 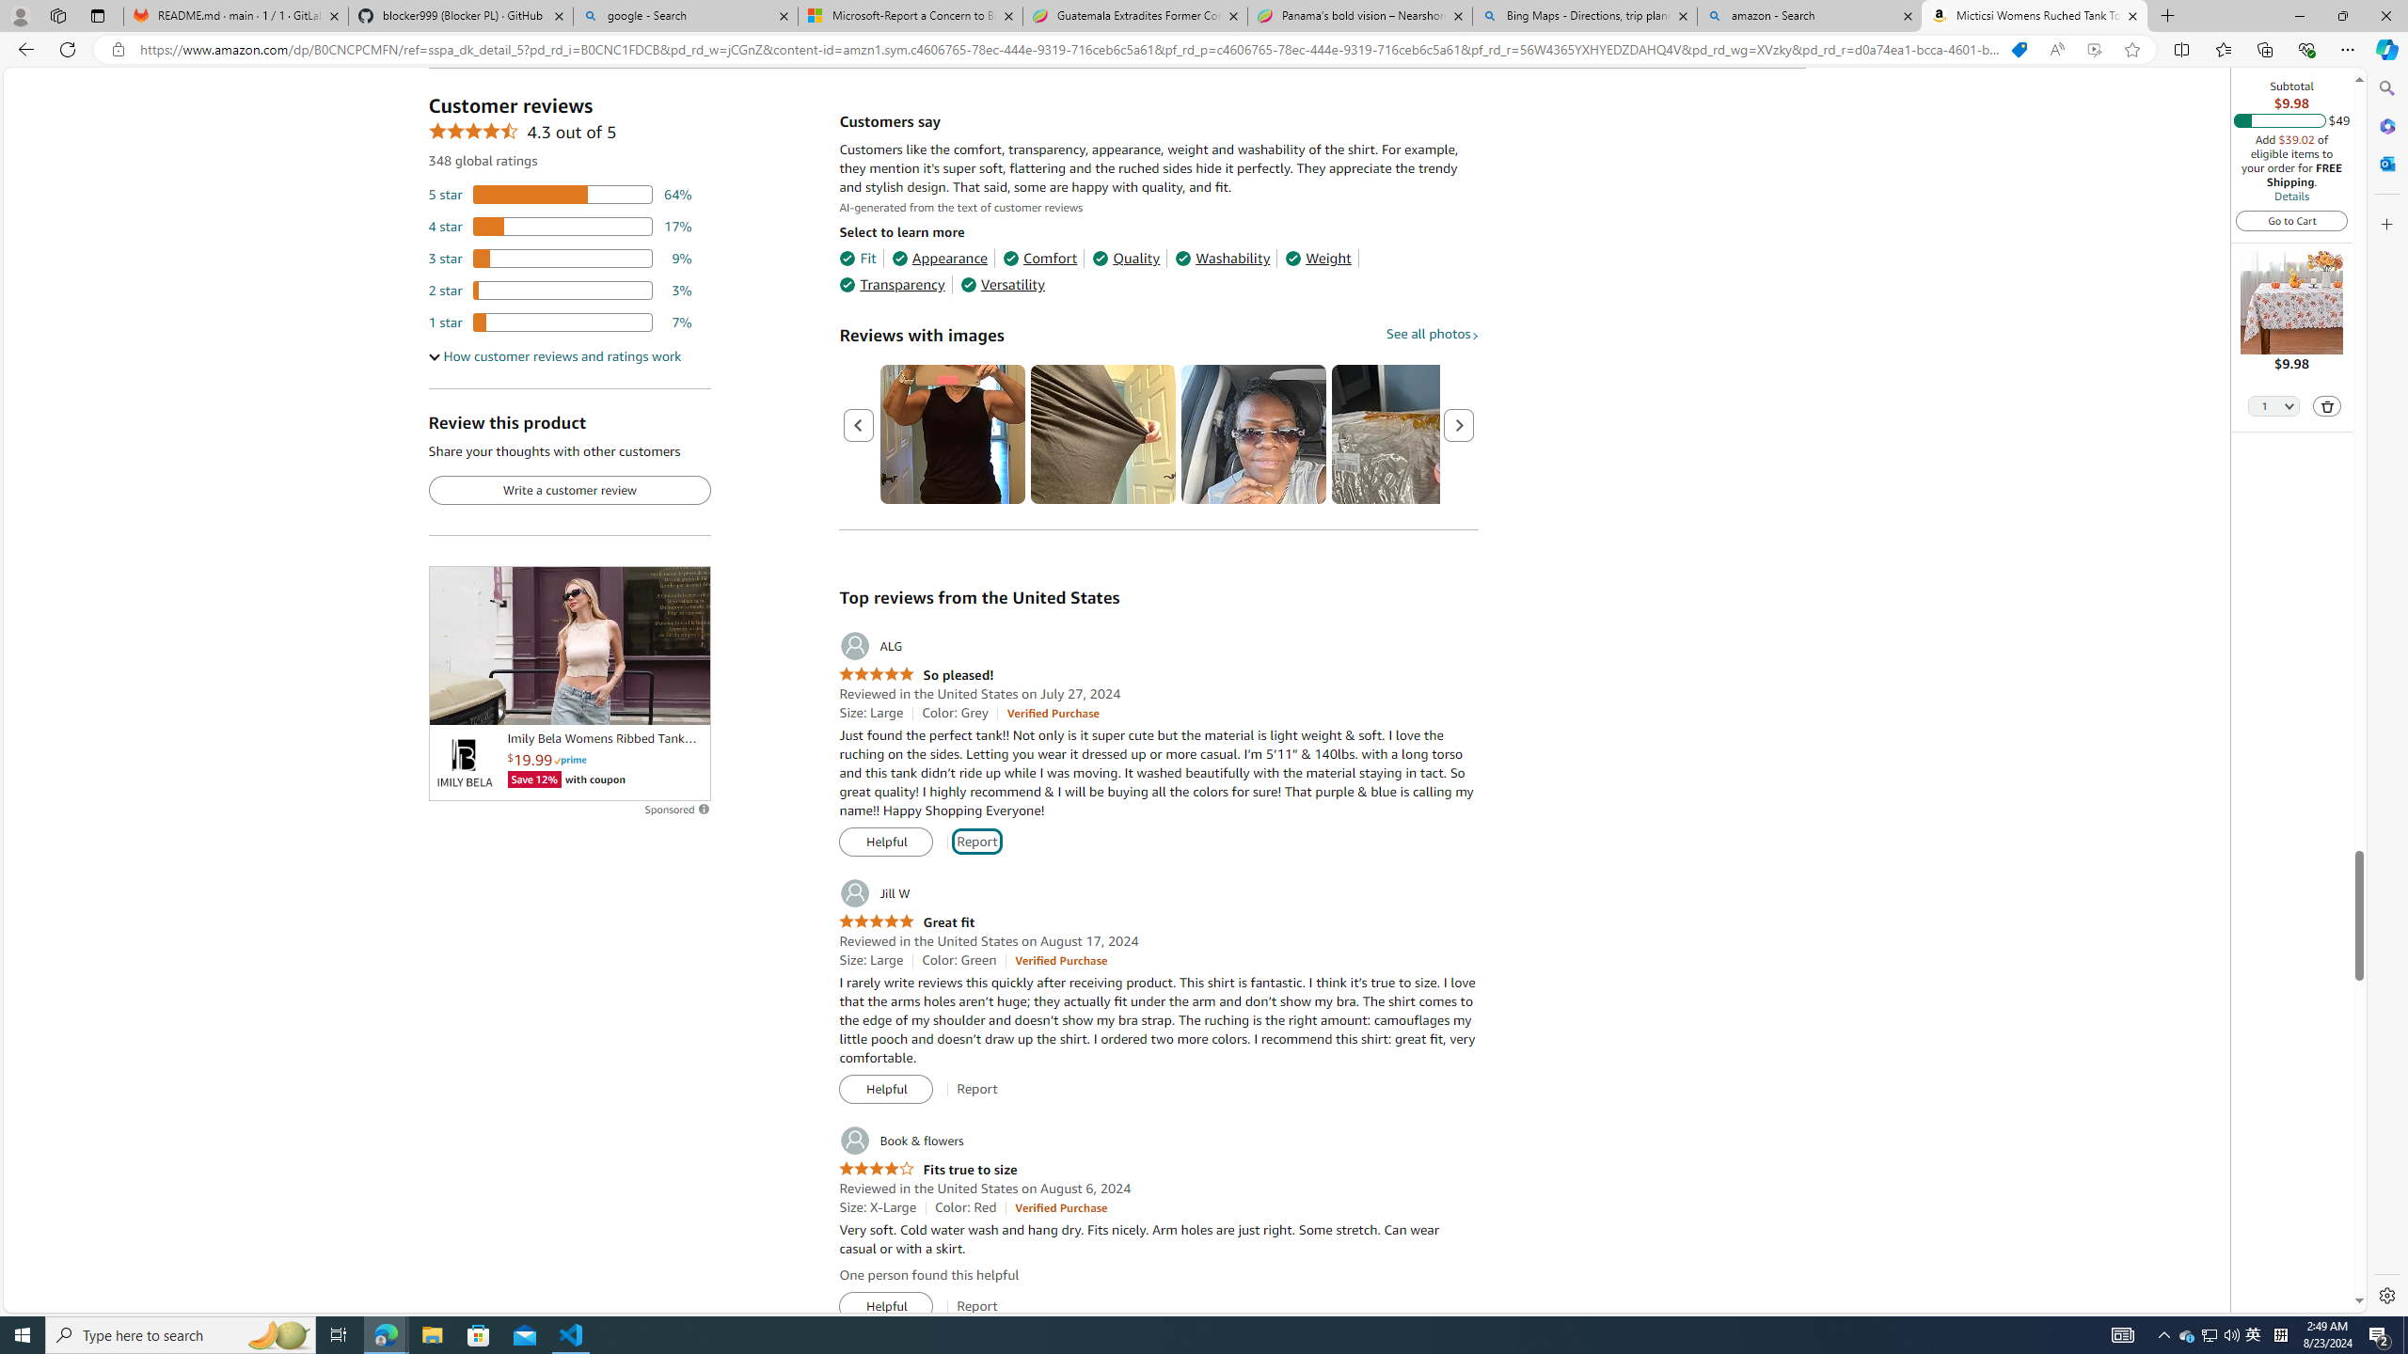 What do you see at coordinates (561, 323) in the screenshot?
I see `7 percent of reviews have 1 stars` at bounding box center [561, 323].